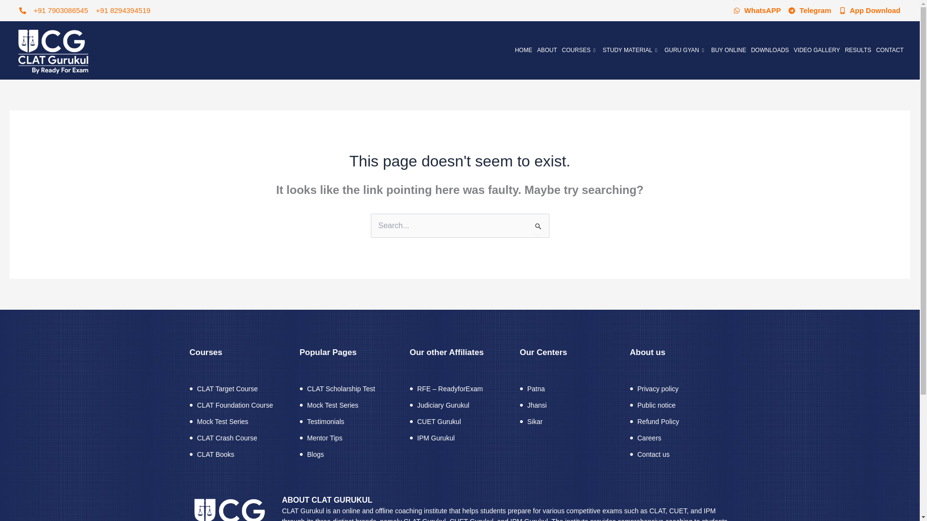  I want to click on CONTACT, so click(889, 50).